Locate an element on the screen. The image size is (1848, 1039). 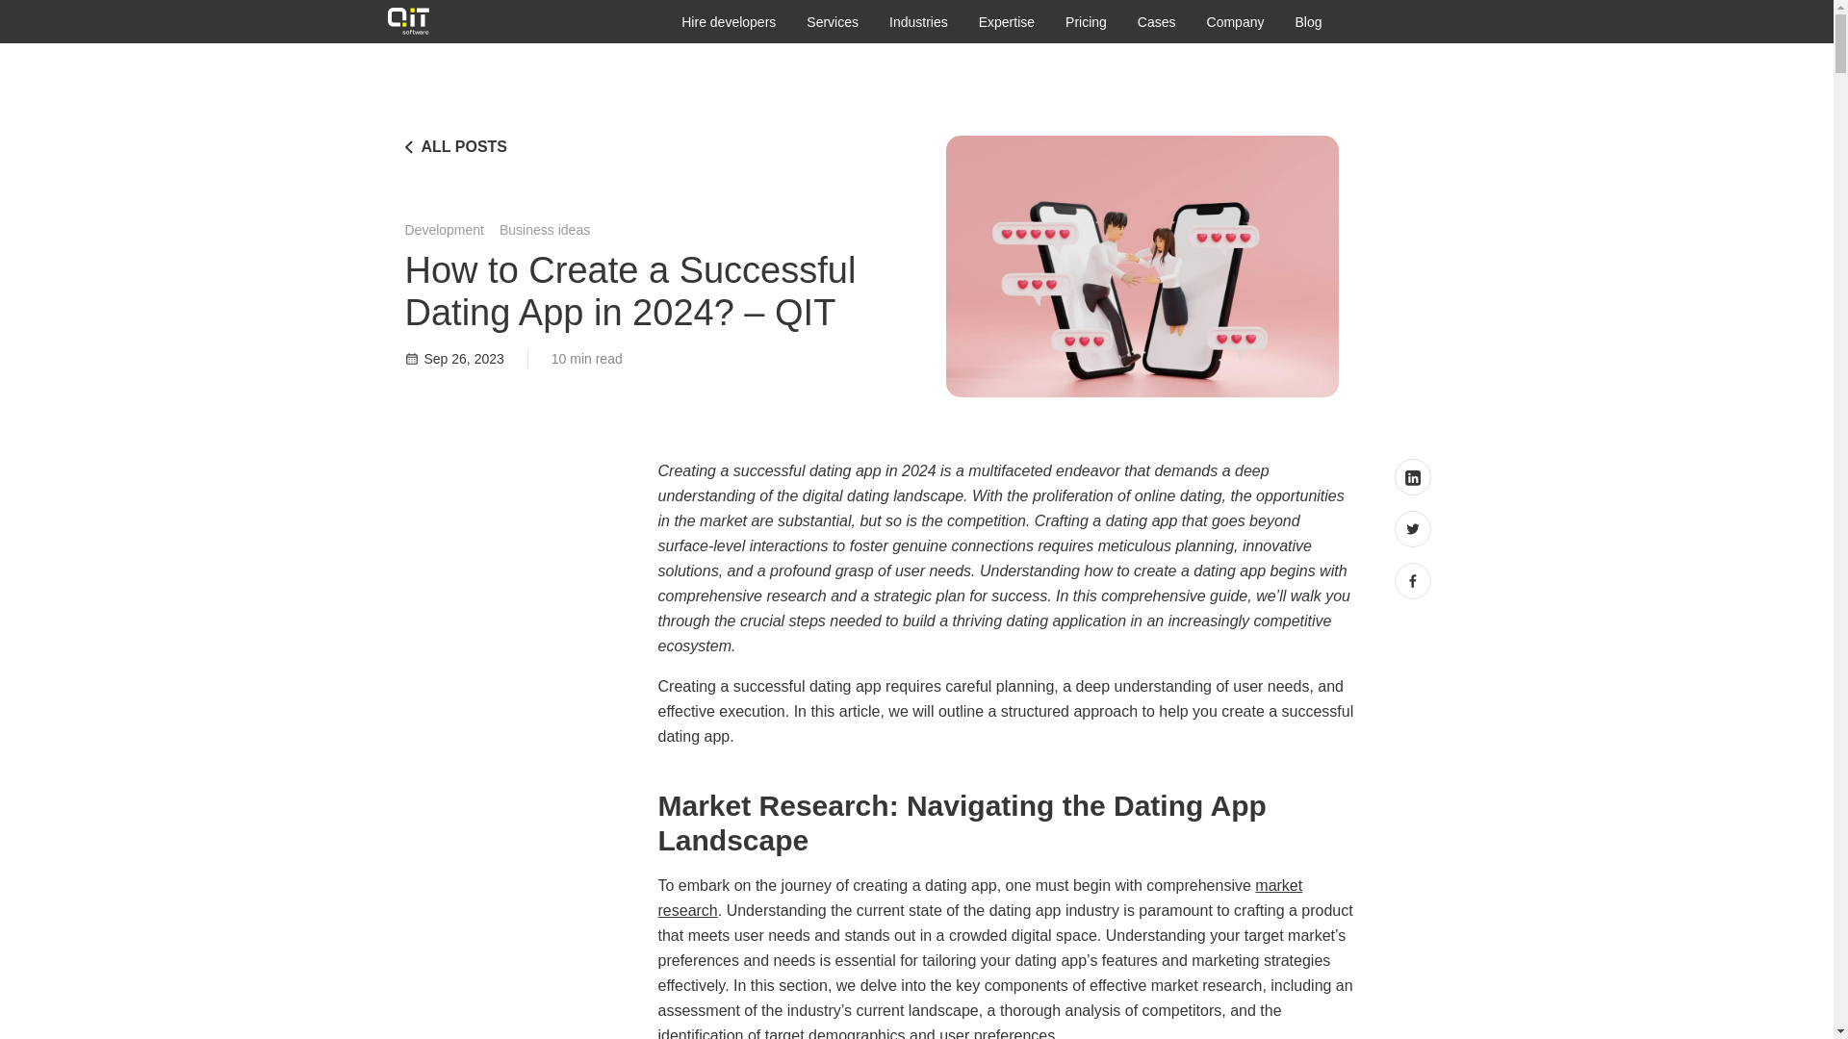
Services is located at coordinates (832, 21).